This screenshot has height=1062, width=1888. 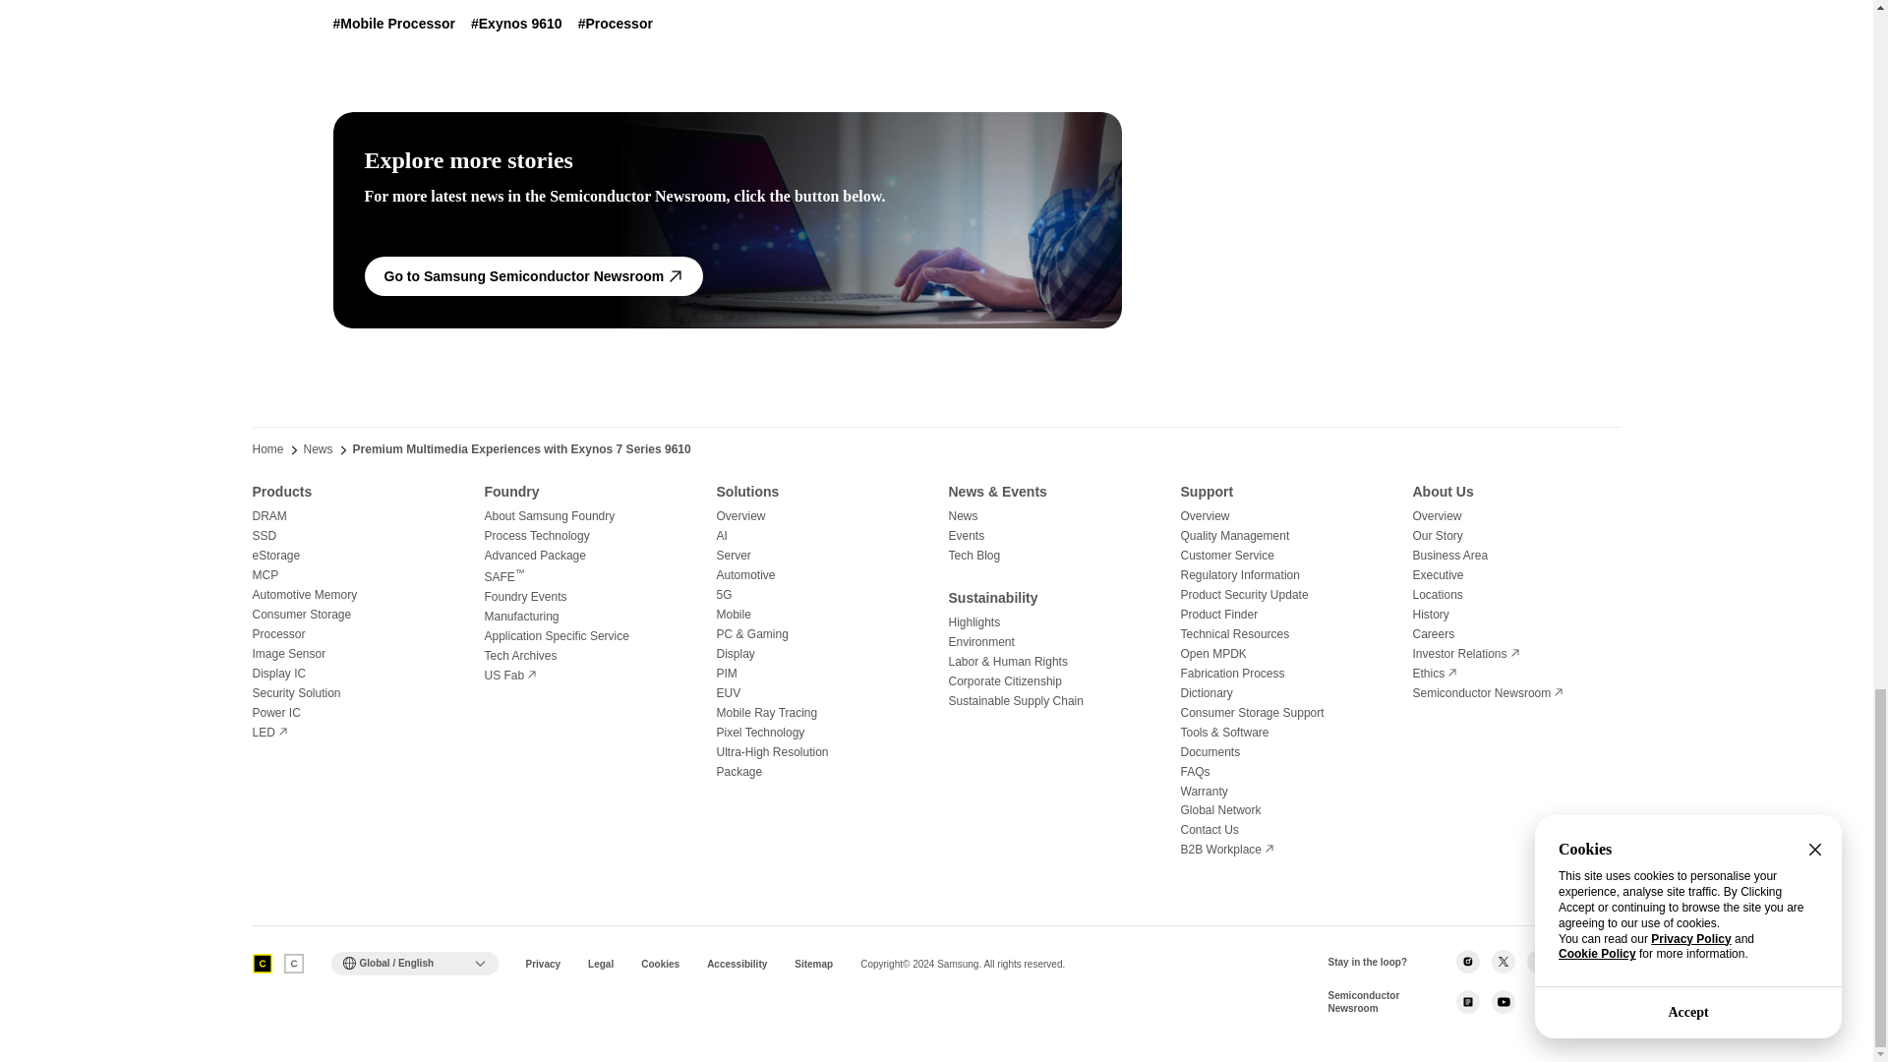 What do you see at coordinates (1465, 653) in the screenshot?
I see `open new window` at bounding box center [1465, 653].